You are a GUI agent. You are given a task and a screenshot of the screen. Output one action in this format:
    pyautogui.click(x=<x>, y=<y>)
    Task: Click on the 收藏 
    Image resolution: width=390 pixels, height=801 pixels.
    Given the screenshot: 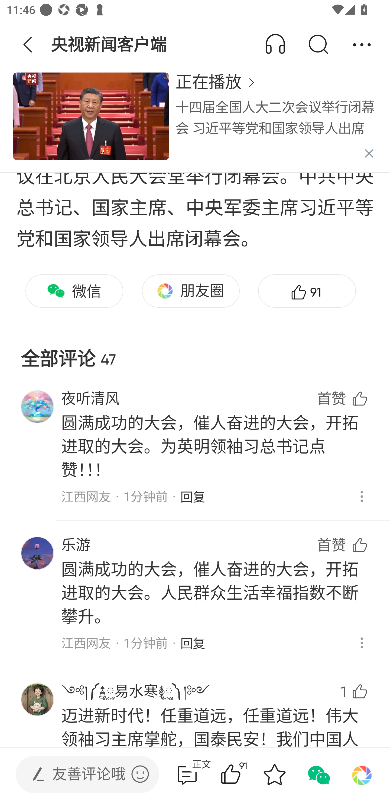 What is the action you would take?
    pyautogui.click(x=274, y=774)
    